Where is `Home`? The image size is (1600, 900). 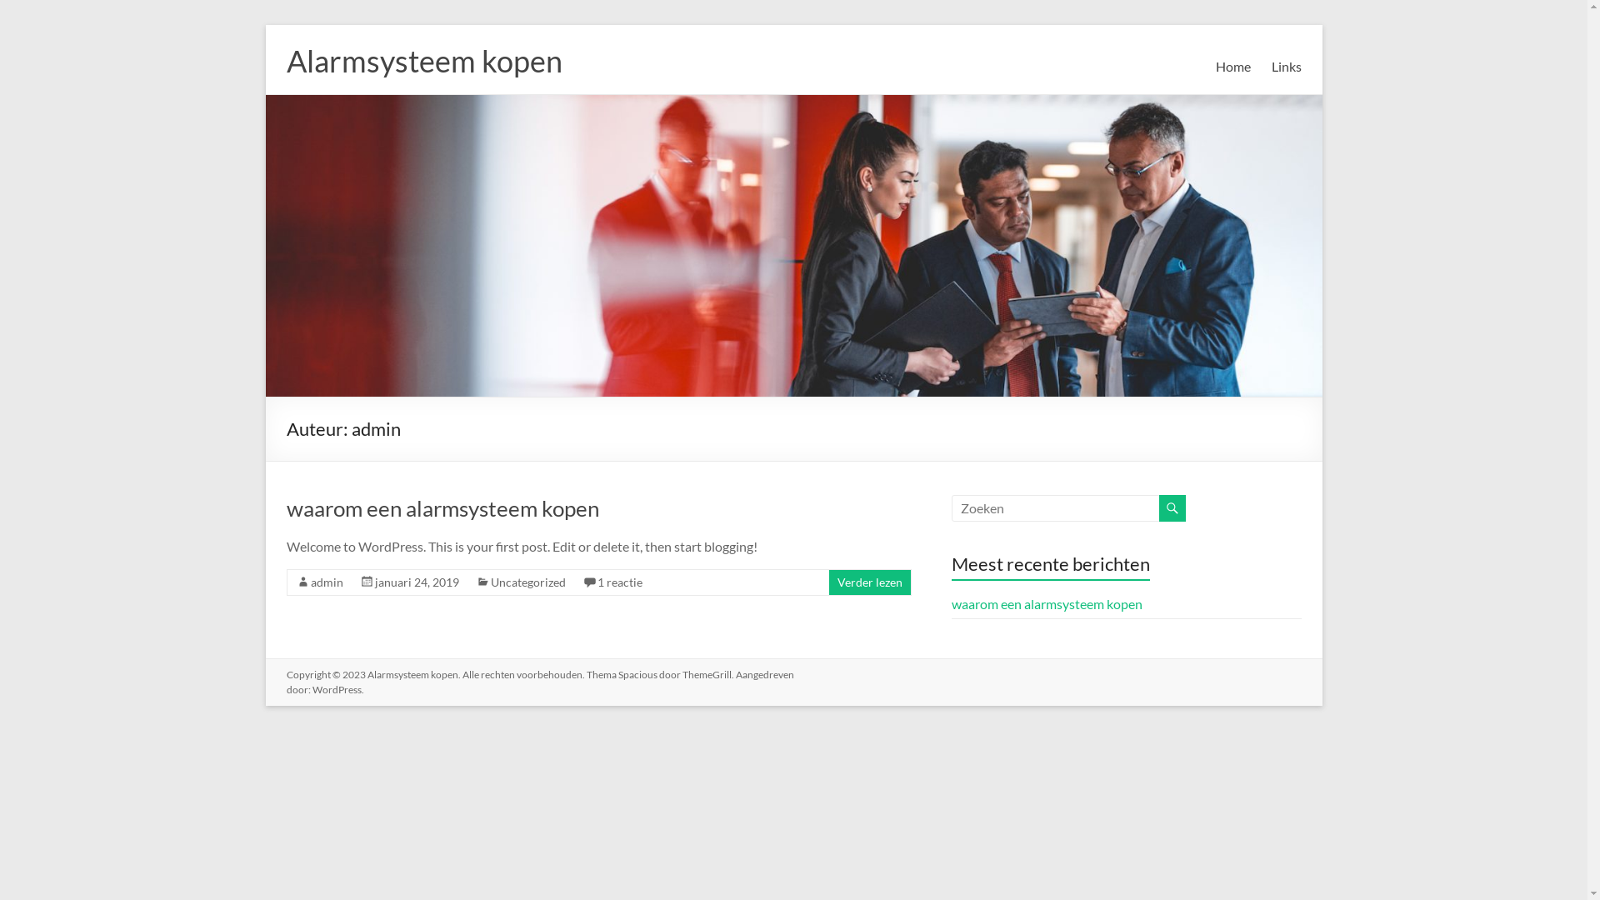
Home is located at coordinates (1232, 67).